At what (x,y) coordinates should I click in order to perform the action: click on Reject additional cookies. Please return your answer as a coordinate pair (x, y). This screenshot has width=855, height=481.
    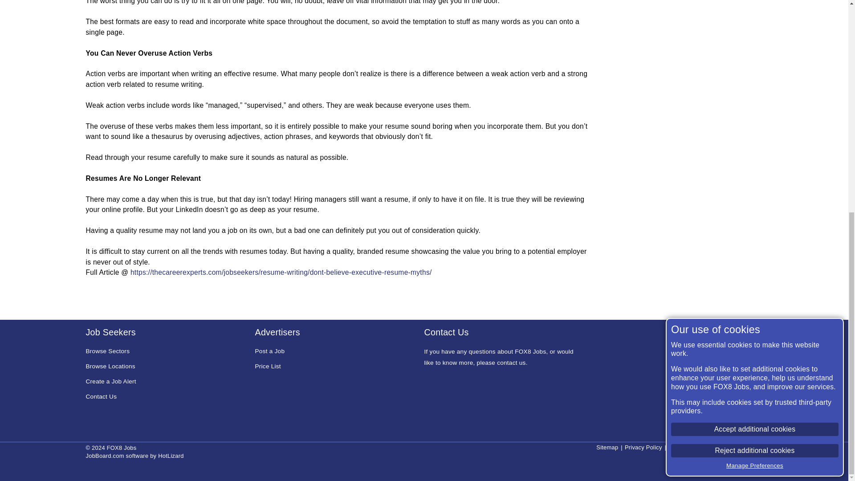
    Looking at the image, I should click on (755, 73).